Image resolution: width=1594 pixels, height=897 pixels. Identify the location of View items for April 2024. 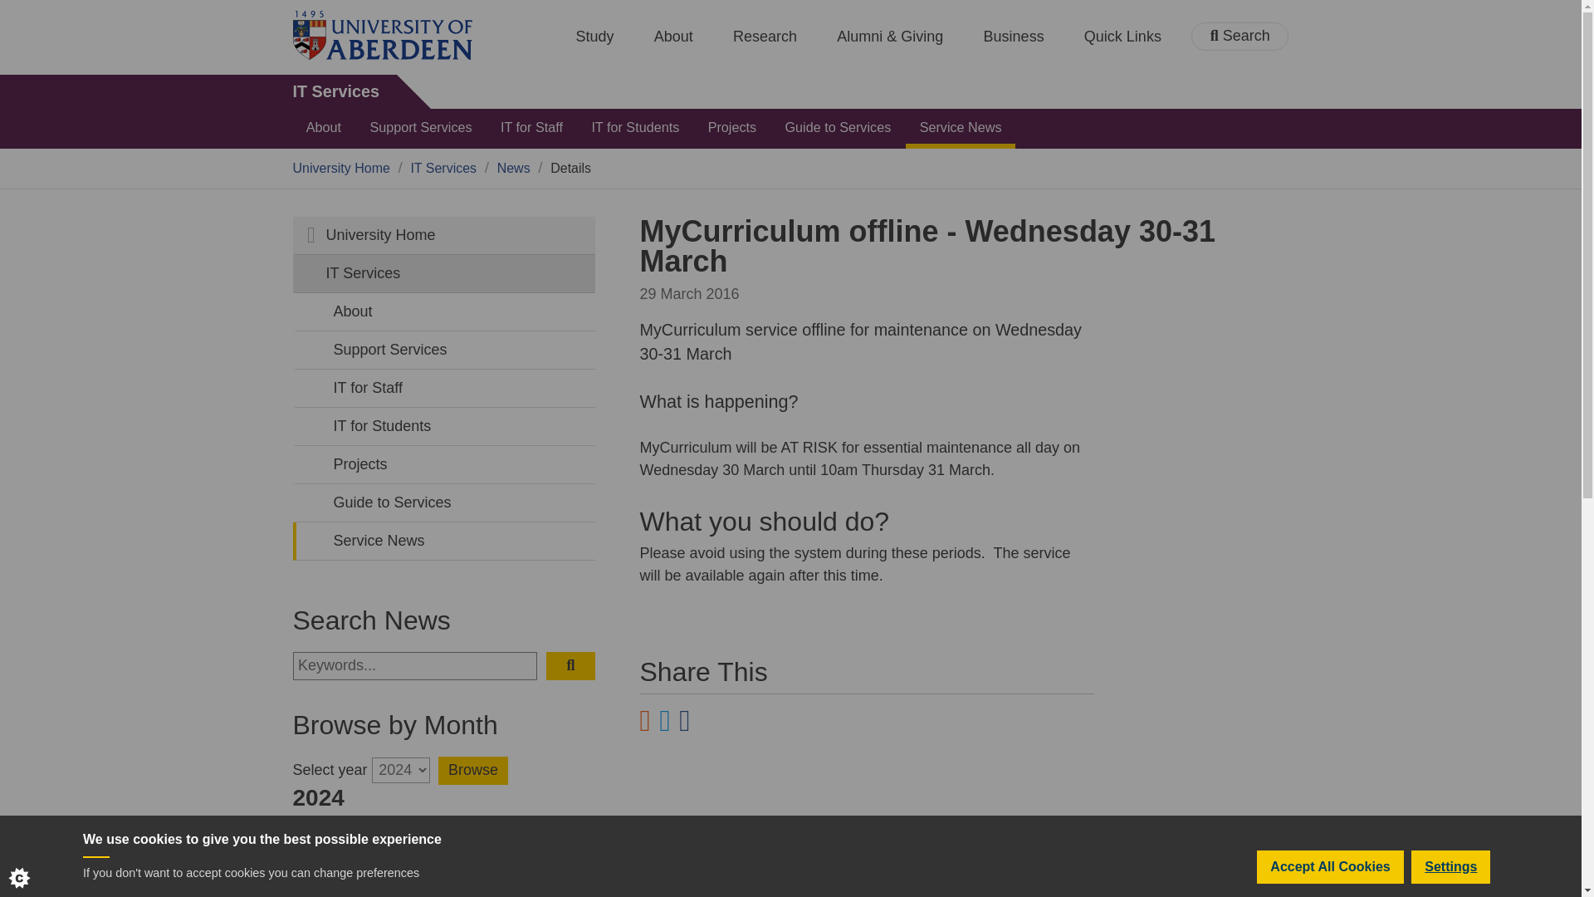
(340, 884).